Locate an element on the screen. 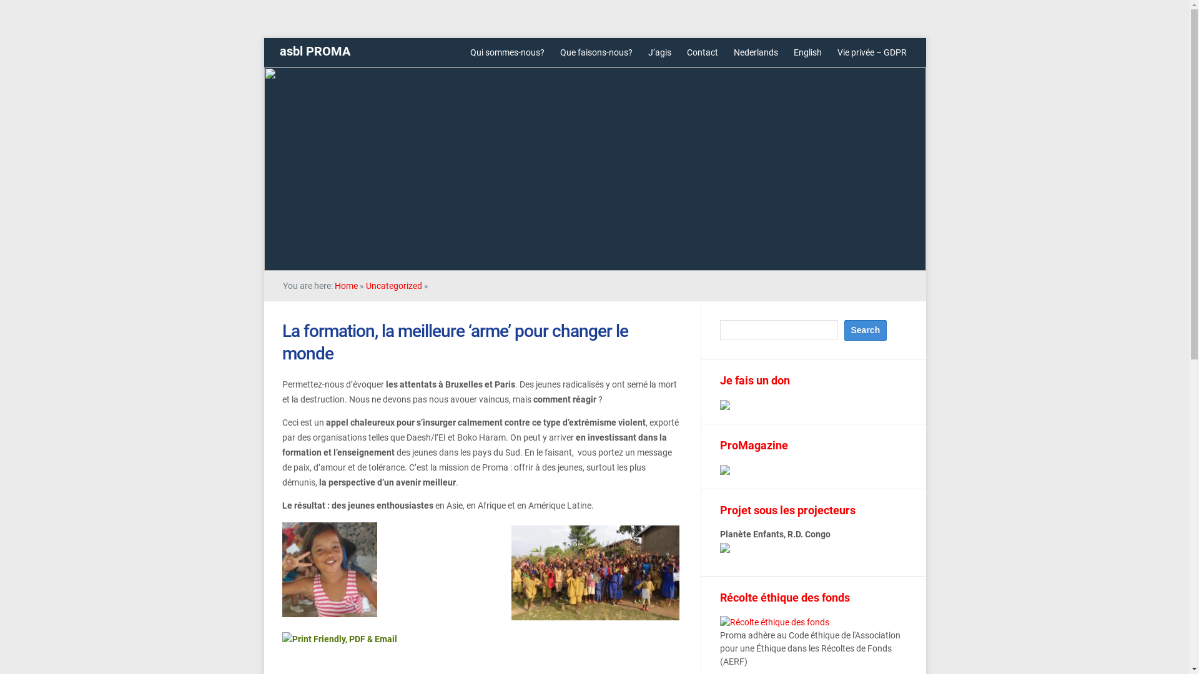  Home is located at coordinates (346, 286).